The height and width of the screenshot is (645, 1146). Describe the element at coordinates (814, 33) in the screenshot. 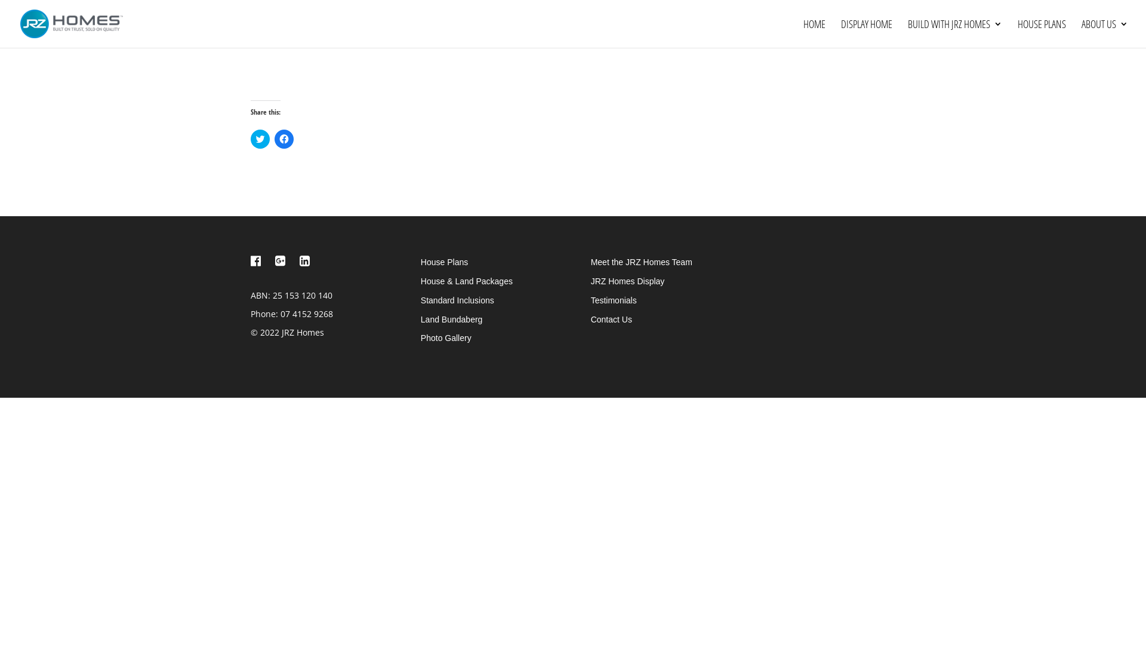

I see `HOME` at that location.